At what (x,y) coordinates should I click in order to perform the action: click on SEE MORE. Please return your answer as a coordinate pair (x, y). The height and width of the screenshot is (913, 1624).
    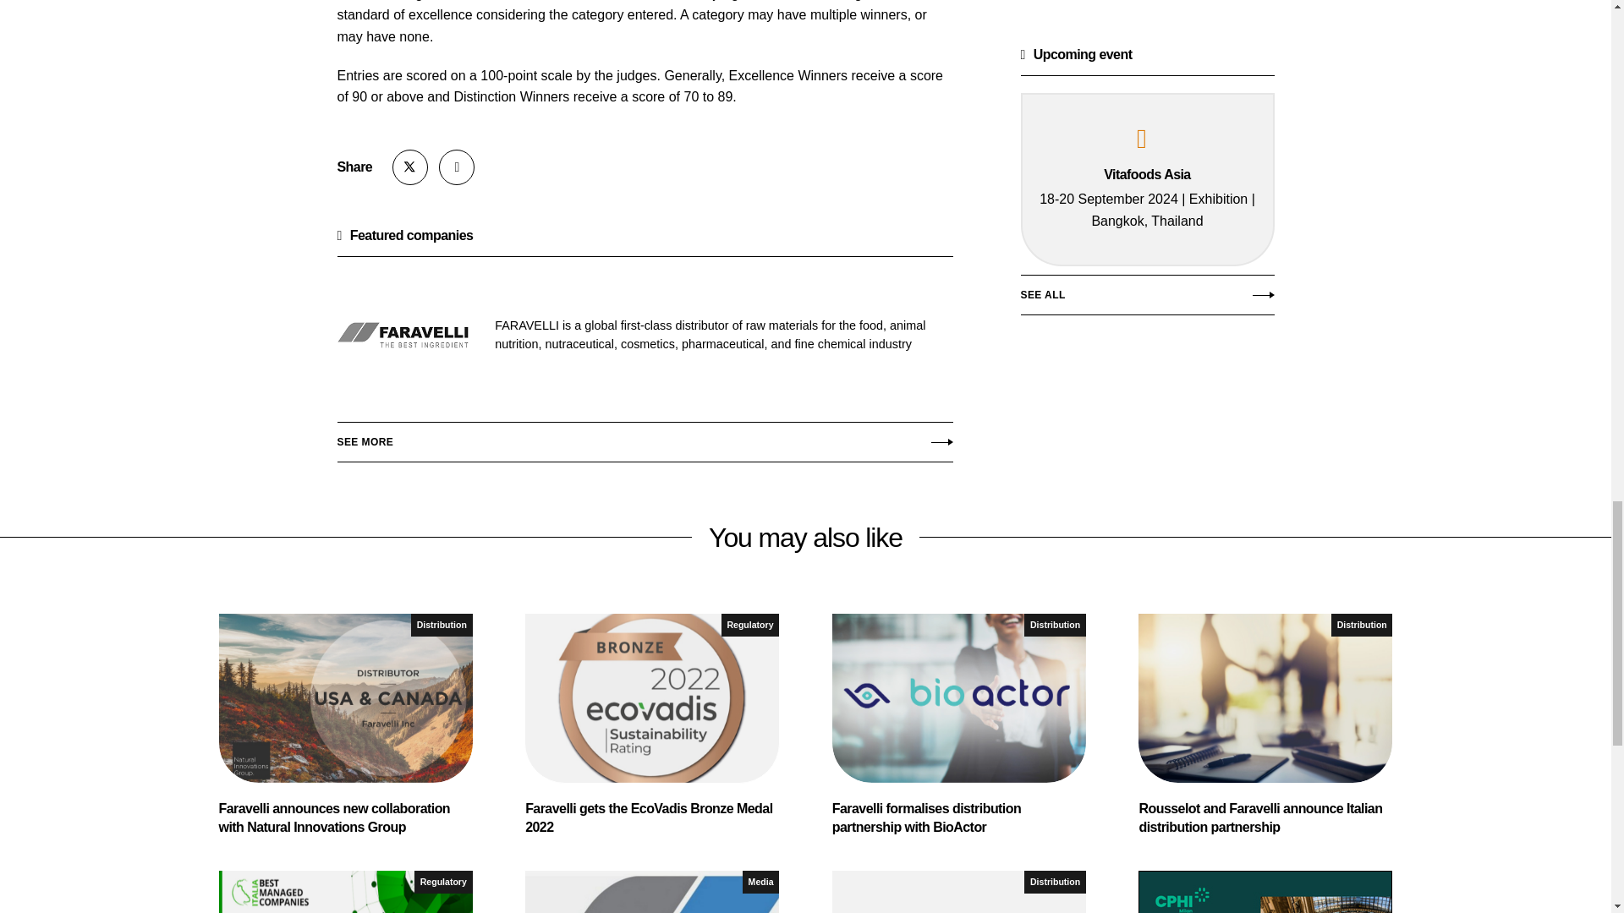
    Looking at the image, I should click on (1146, 6).